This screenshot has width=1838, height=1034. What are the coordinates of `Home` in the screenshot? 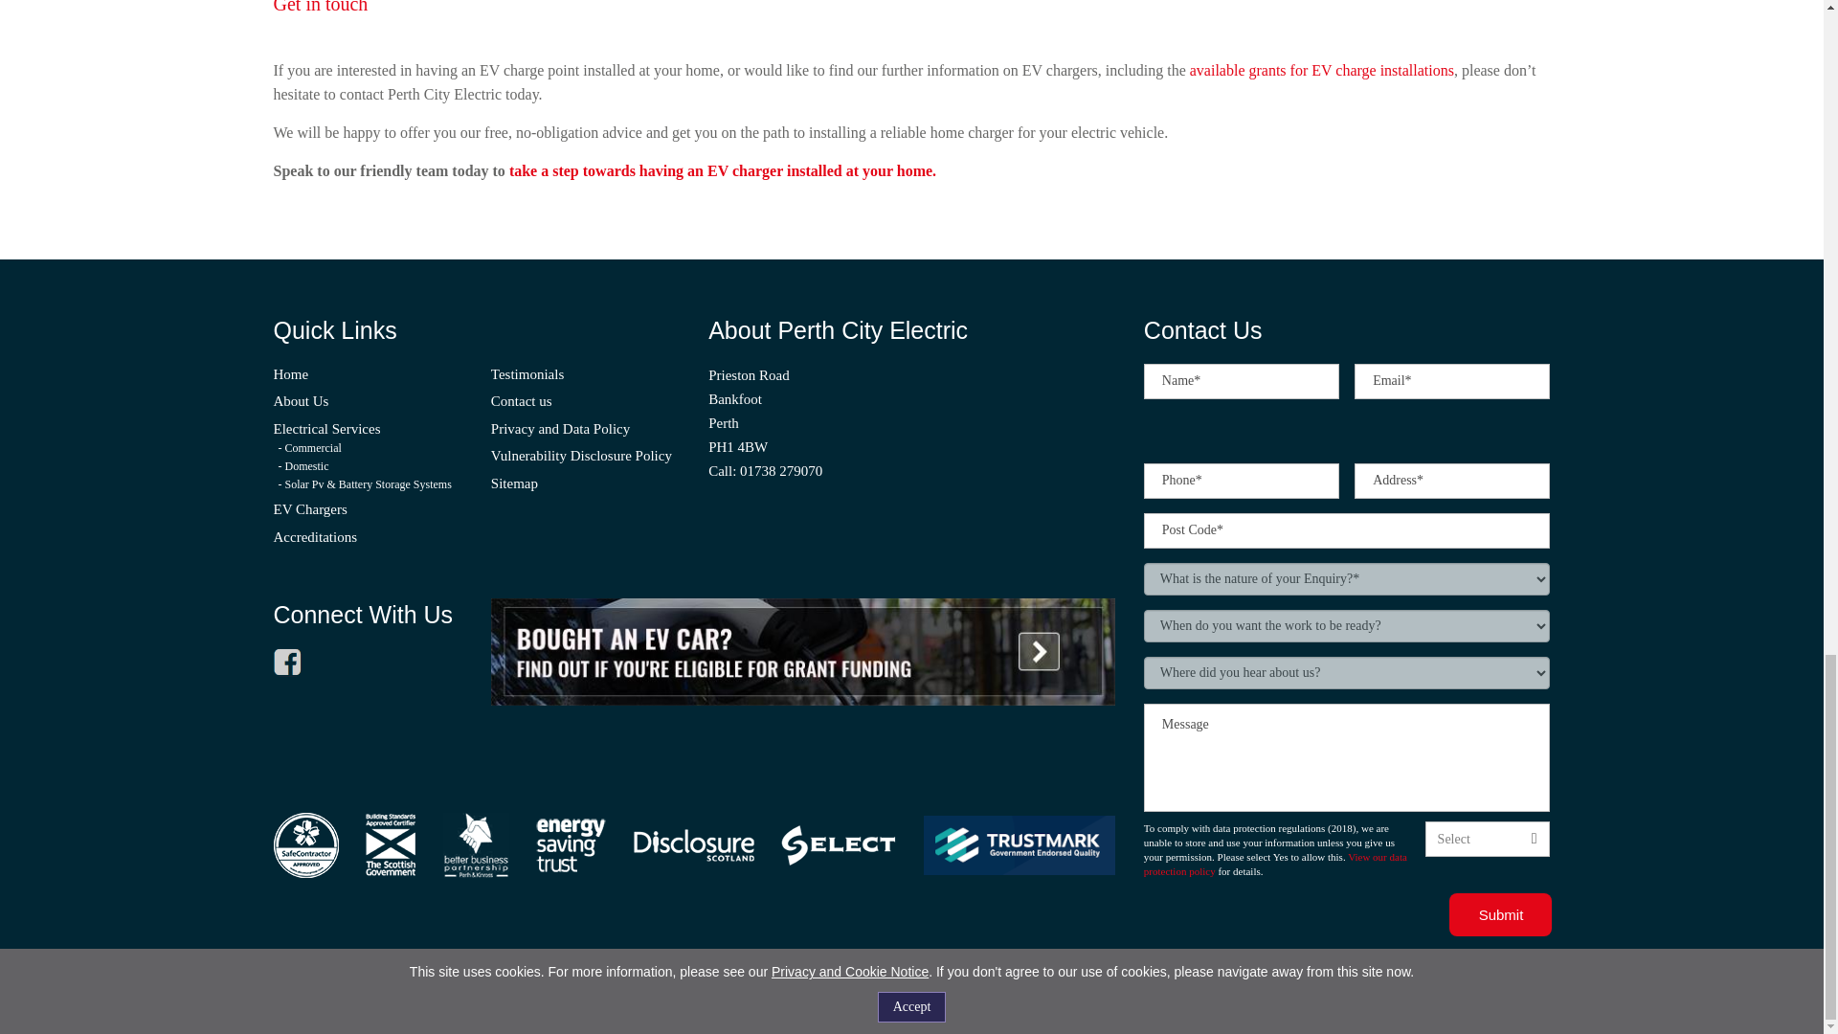 It's located at (291, 373).